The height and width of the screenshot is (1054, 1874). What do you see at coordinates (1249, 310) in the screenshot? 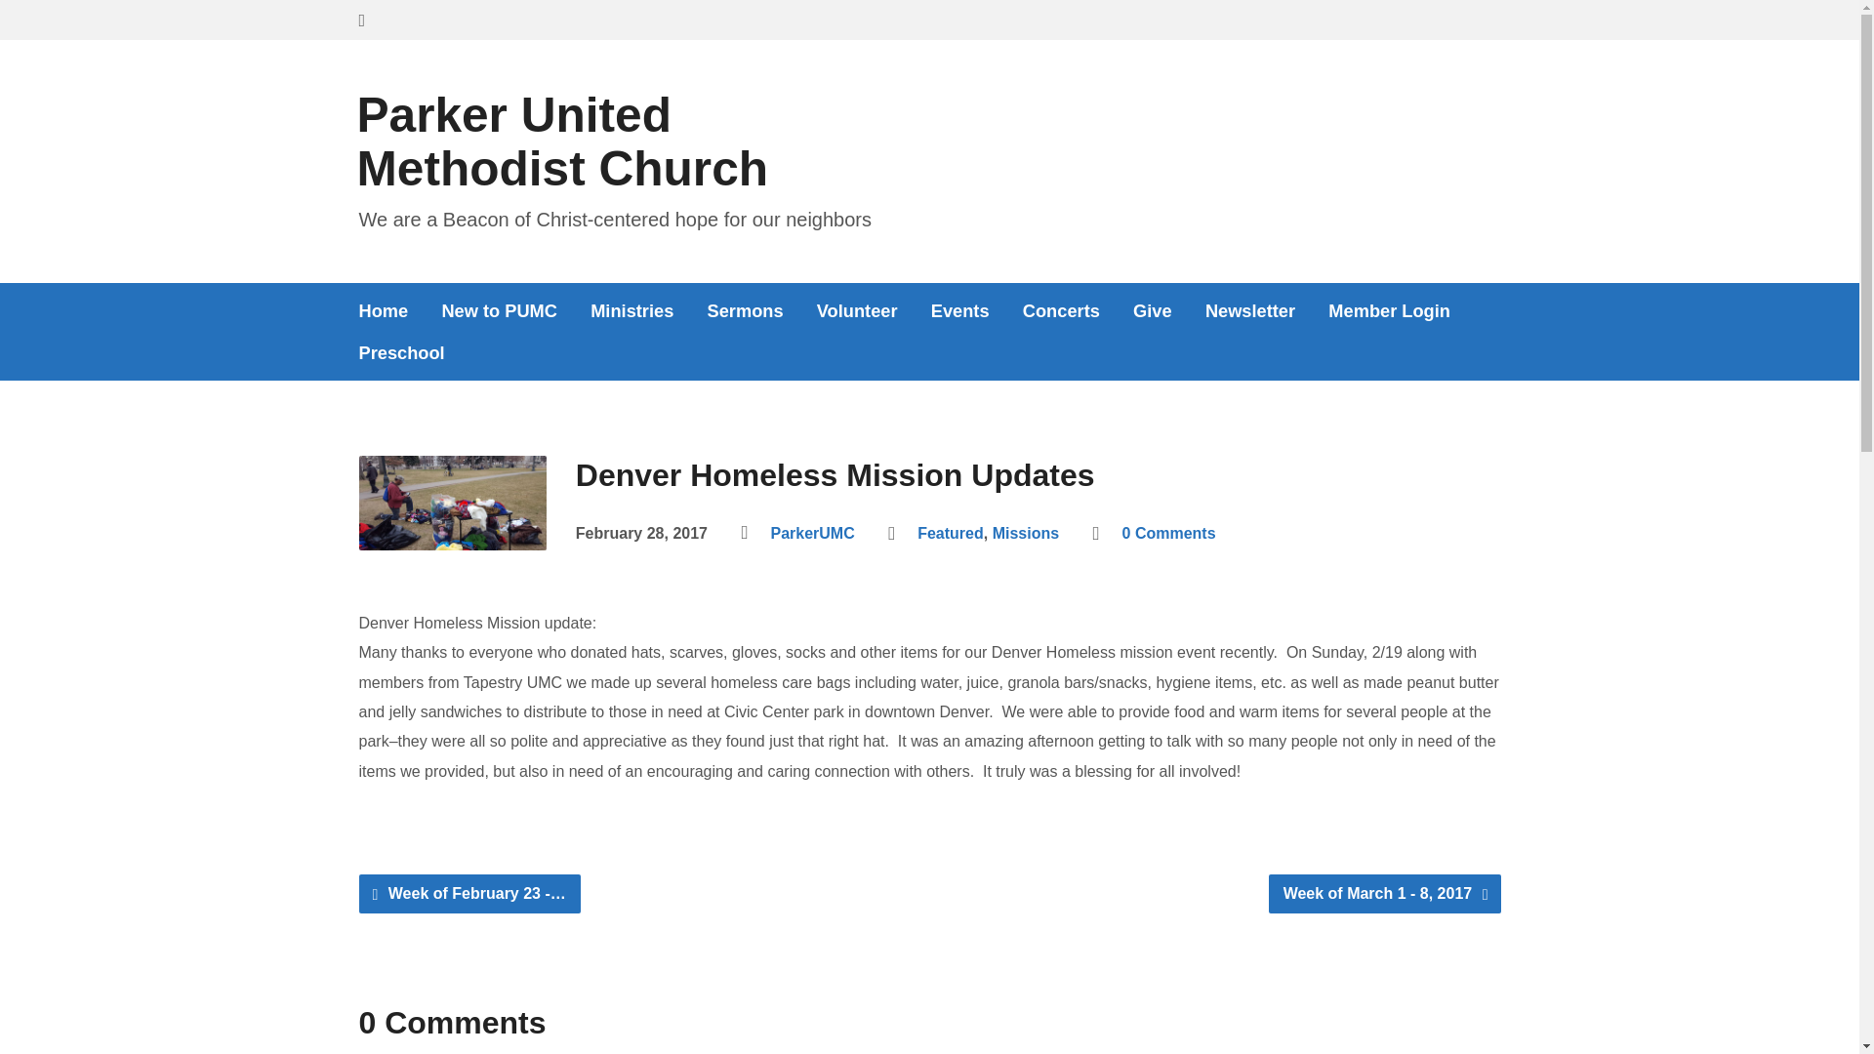
I see `Newsletter` at bounding box center [1249, 310].